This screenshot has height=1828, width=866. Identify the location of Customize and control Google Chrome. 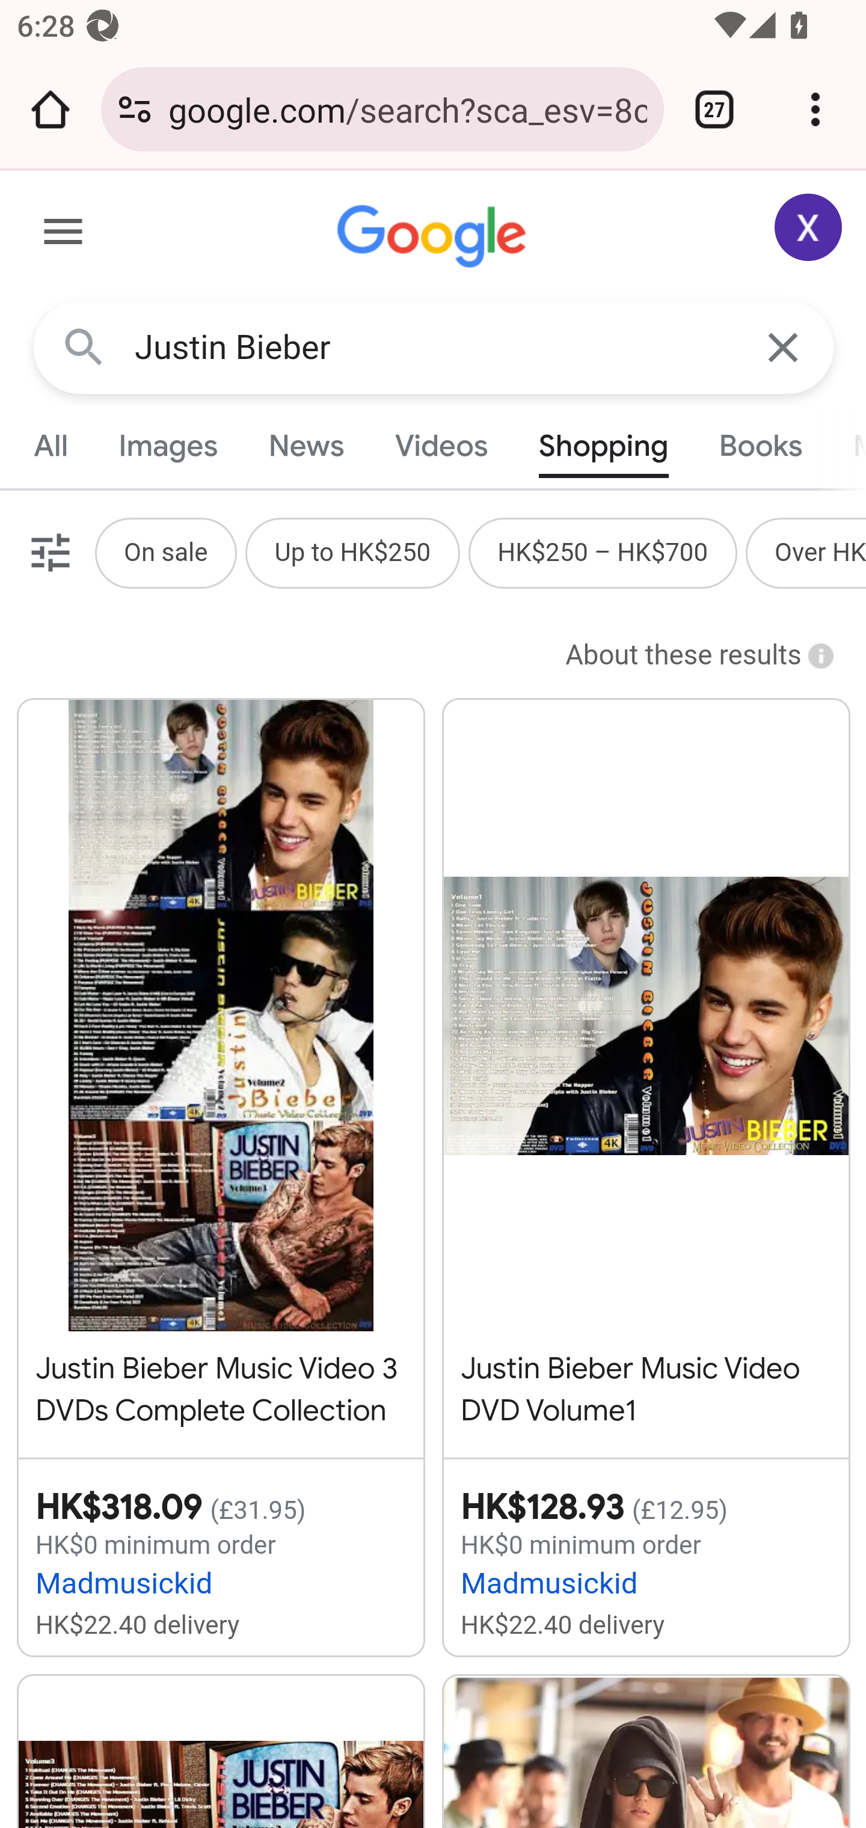
(815, 109).